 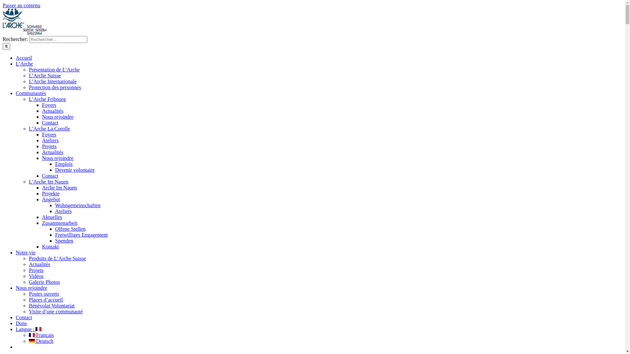 I want to click on Aktuelles, so click(x=52, y=217).